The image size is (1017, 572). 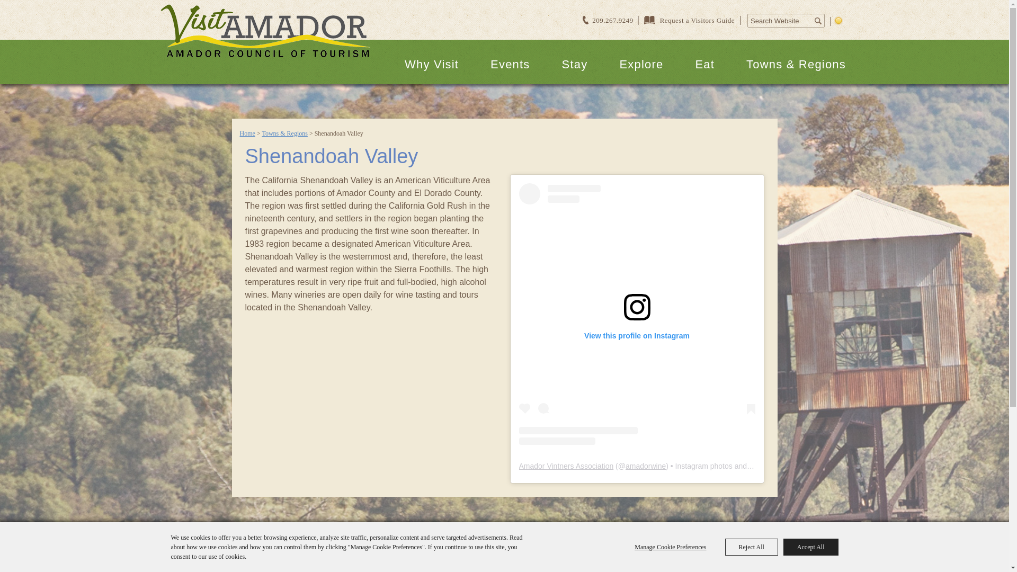 I want to click on Why Visit, so click(x=431, y=64).